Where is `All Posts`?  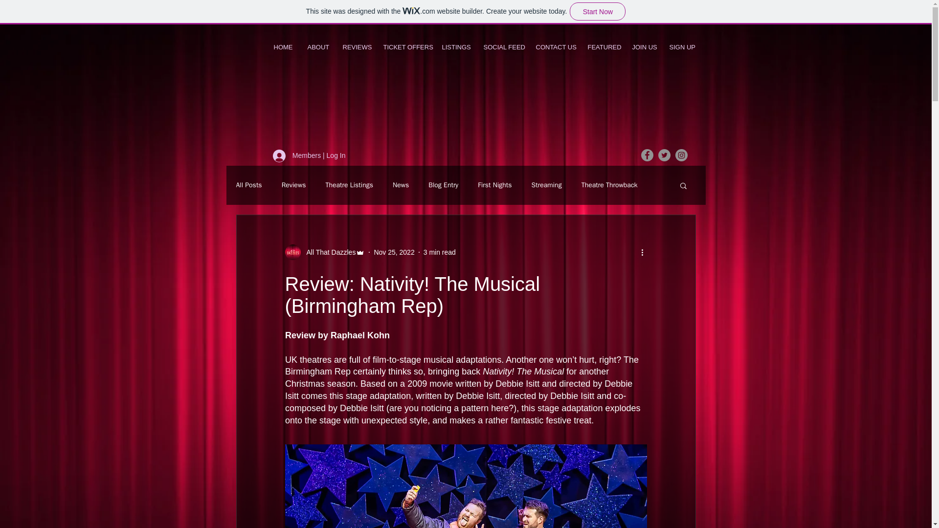 All Posts is located at coordinates (248, 185).